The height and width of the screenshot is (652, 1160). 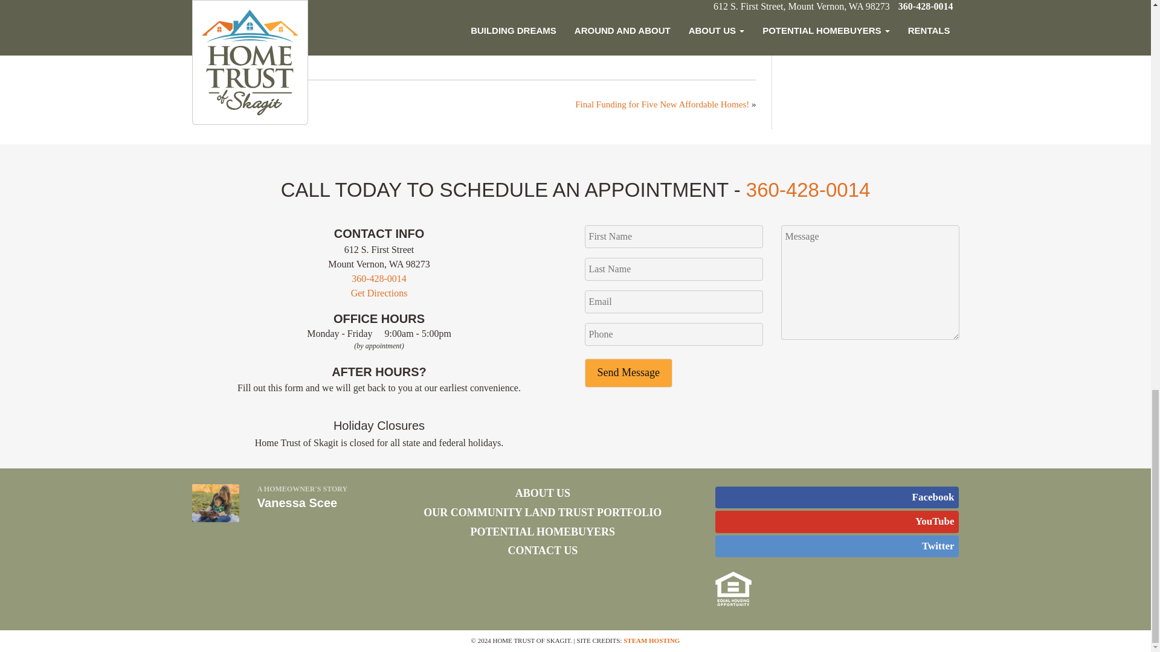 What do you see at coordinates (837, 522) in the screenshot?
I see `Watch Videos from Home Trust of Skagit on YouTube` at bounding box center [837, 522].